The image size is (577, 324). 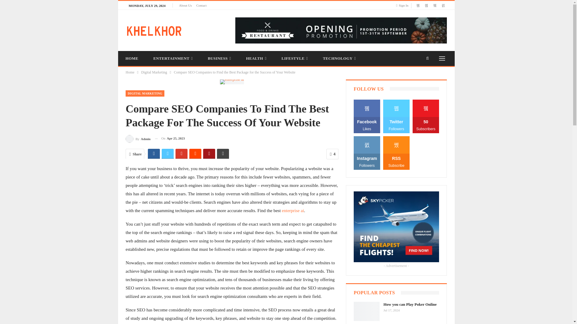 What do you see at coordinates (367, 311) in the screenshot?
I see `How you can Play Poker Online` at bounding box center [367, 311].